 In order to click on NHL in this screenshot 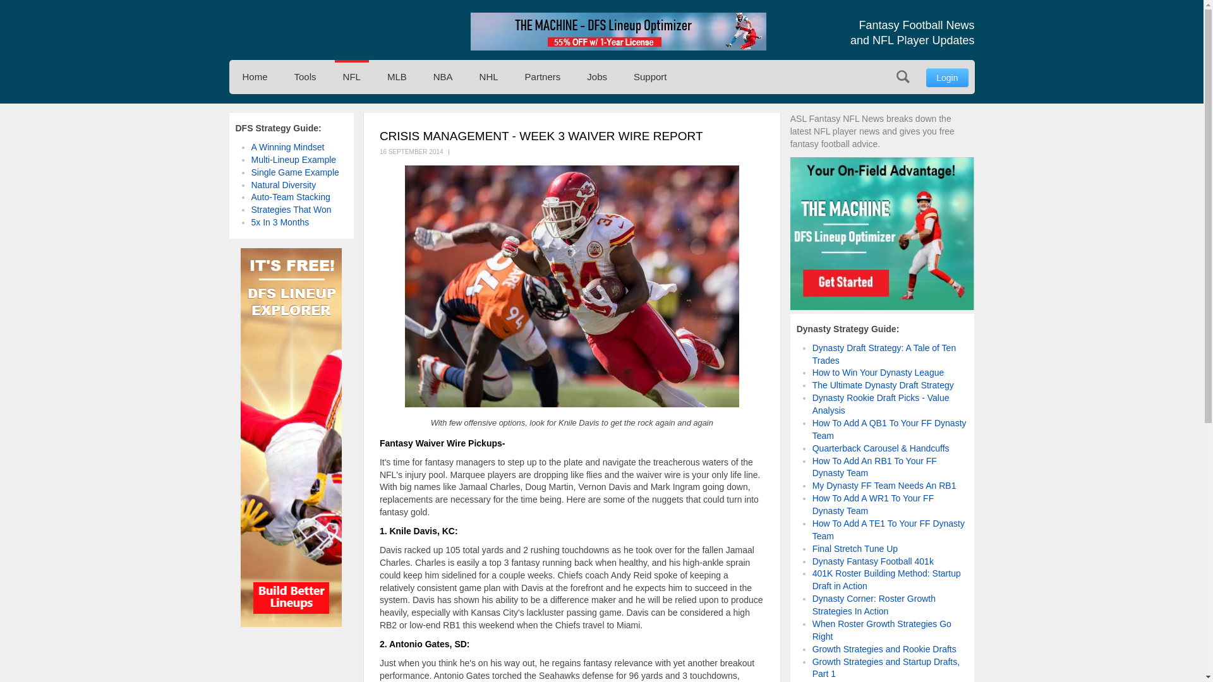, I will do `click(489, 77)`.